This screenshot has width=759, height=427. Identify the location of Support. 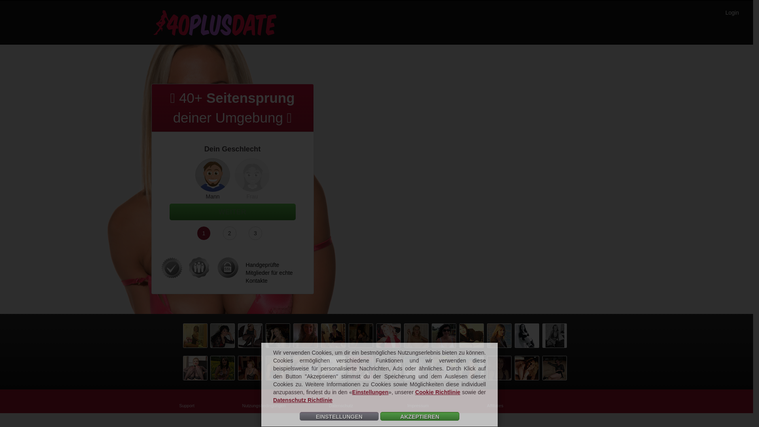
(187, 406).